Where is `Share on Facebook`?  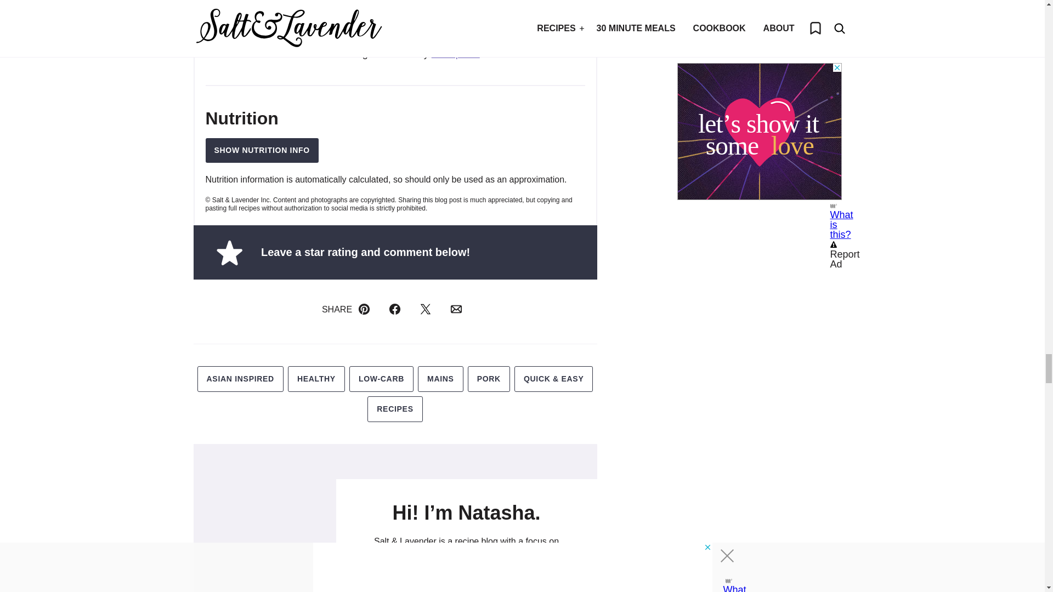 Share on Facebook is located at coordinates (395, 309).